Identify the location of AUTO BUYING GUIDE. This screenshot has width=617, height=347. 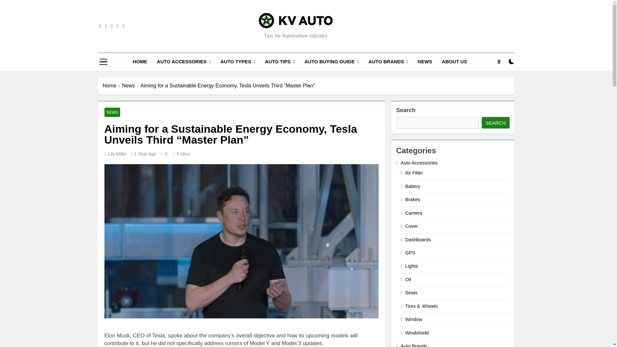
(331, 62).